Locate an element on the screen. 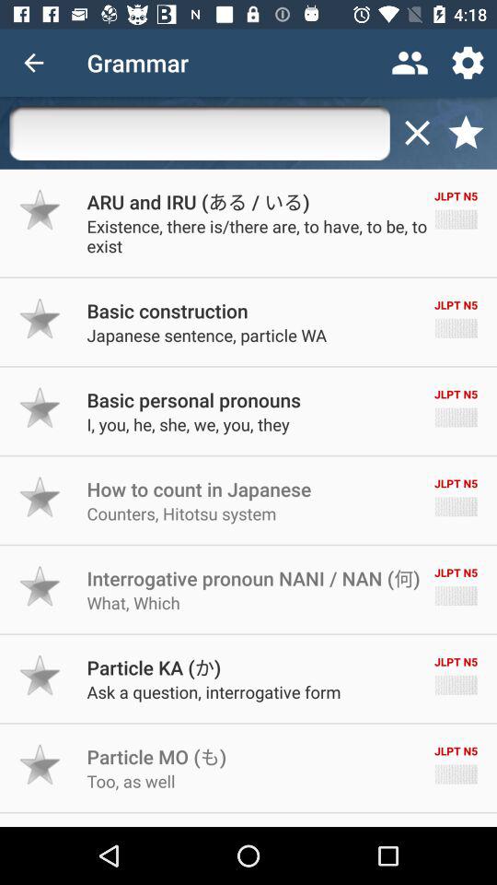  add to favorites is located at coordinates (40, 319).